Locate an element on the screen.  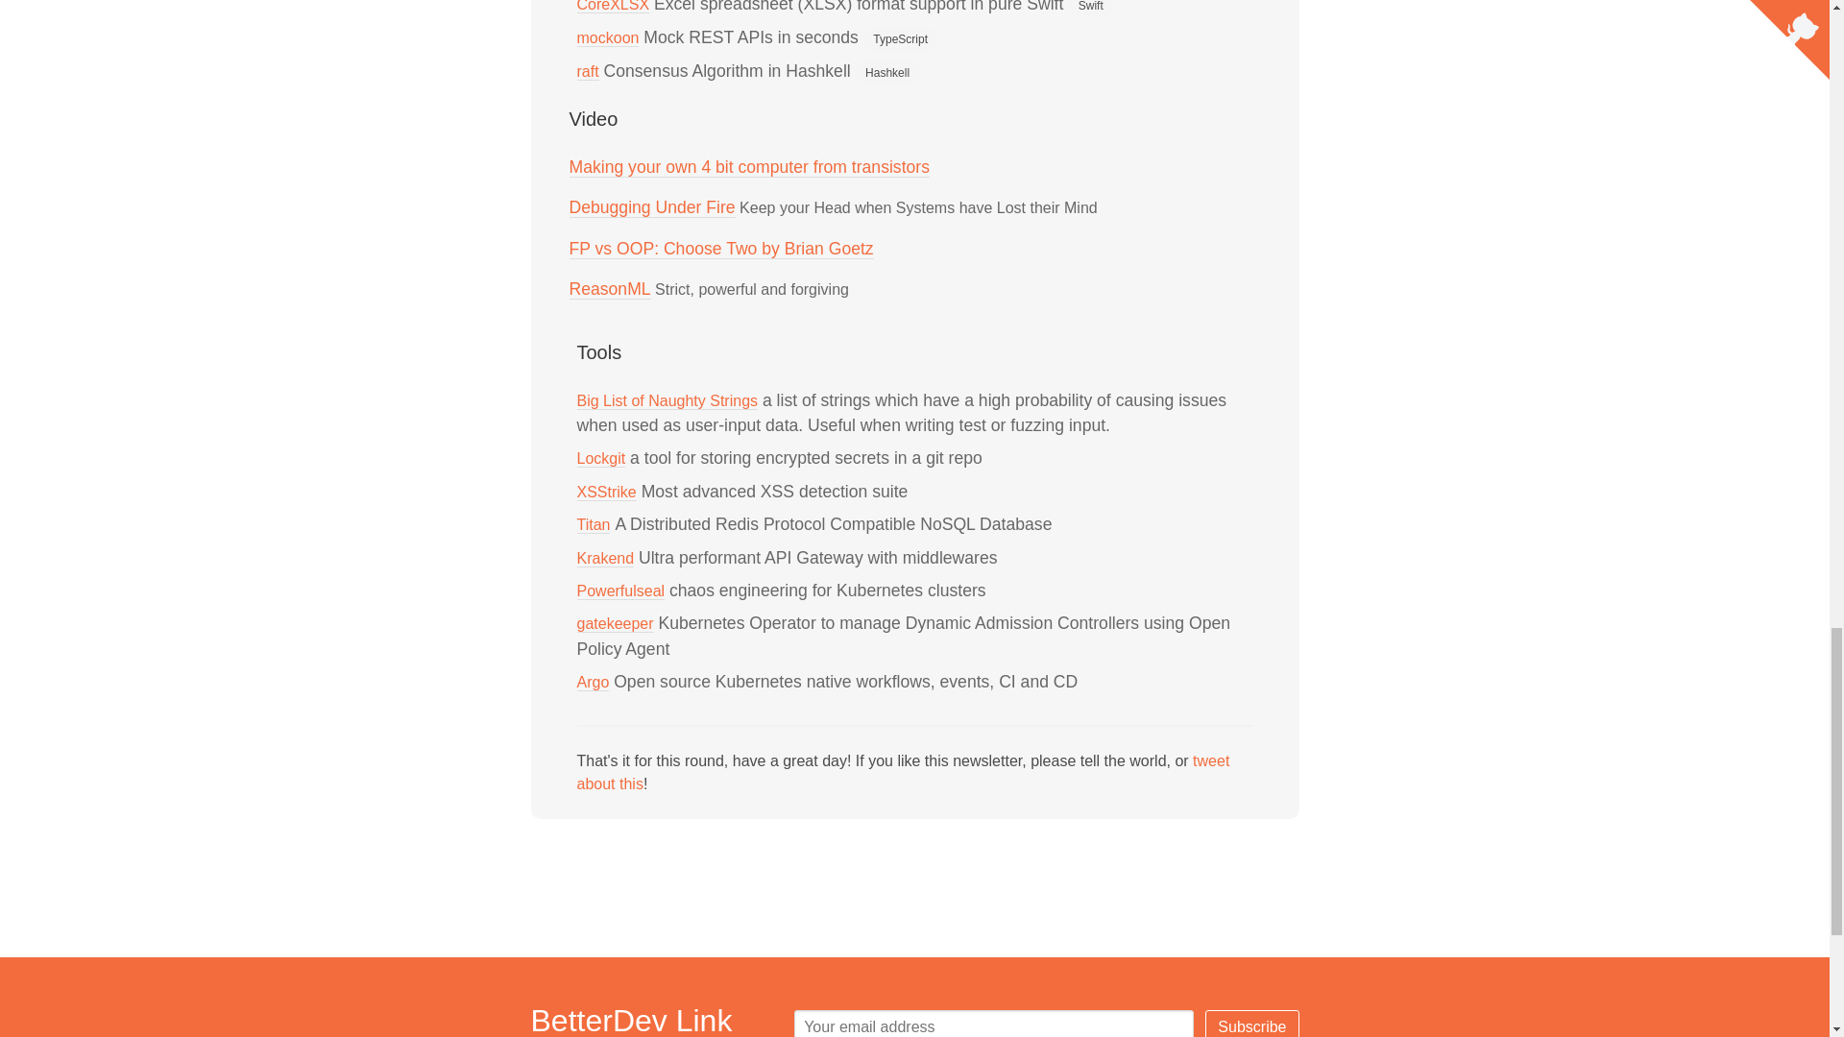
Making your own 4 bit computer from transistors is located at coordinates (748, 167).